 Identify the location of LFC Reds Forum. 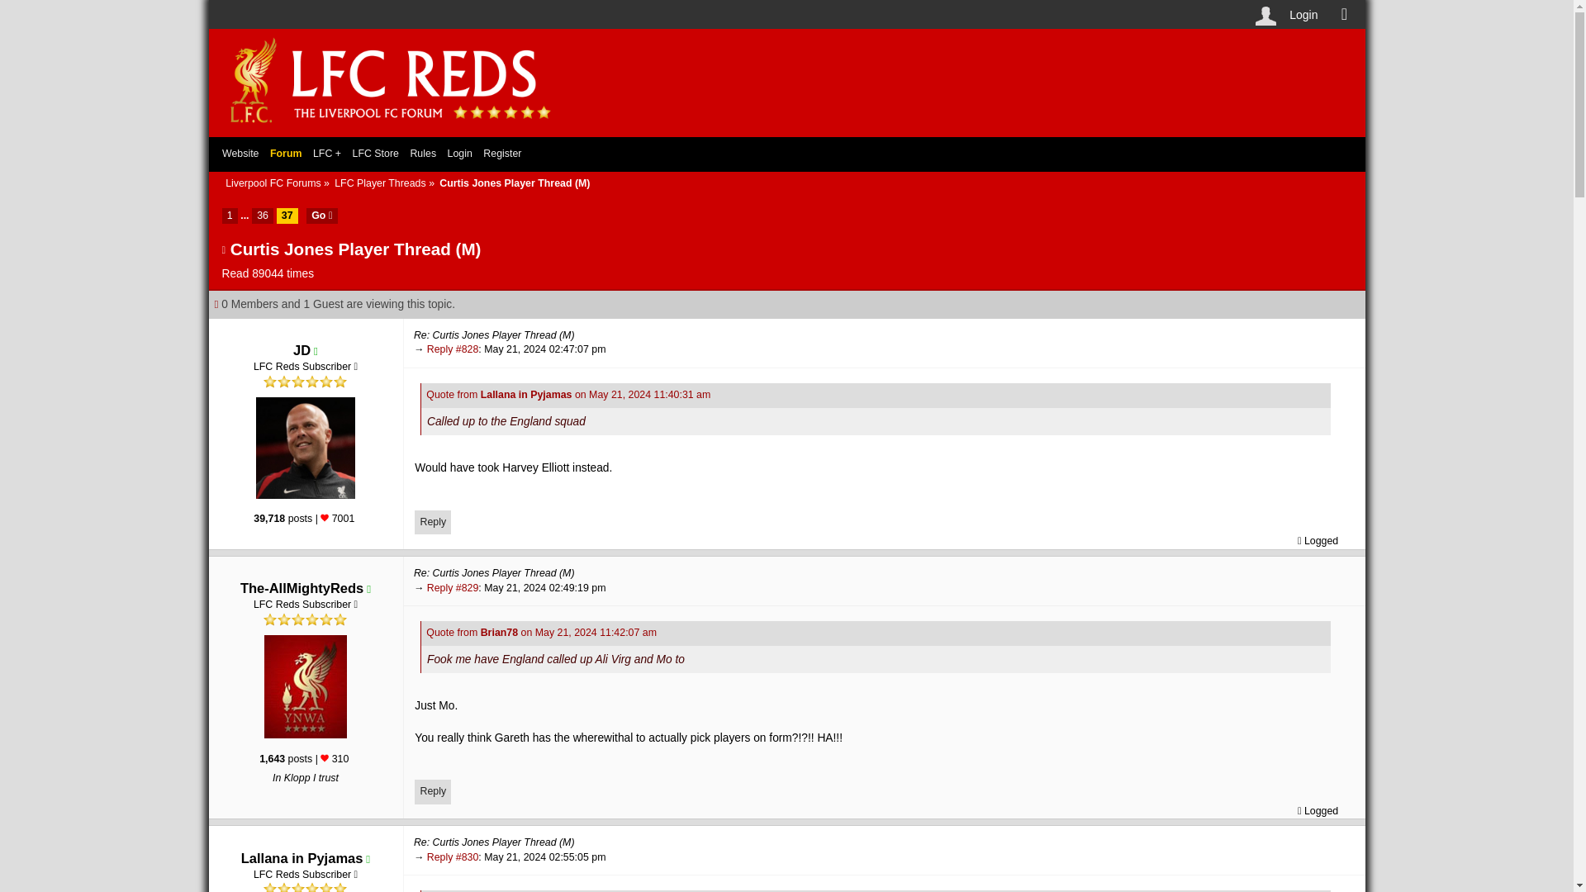
(393, 129).